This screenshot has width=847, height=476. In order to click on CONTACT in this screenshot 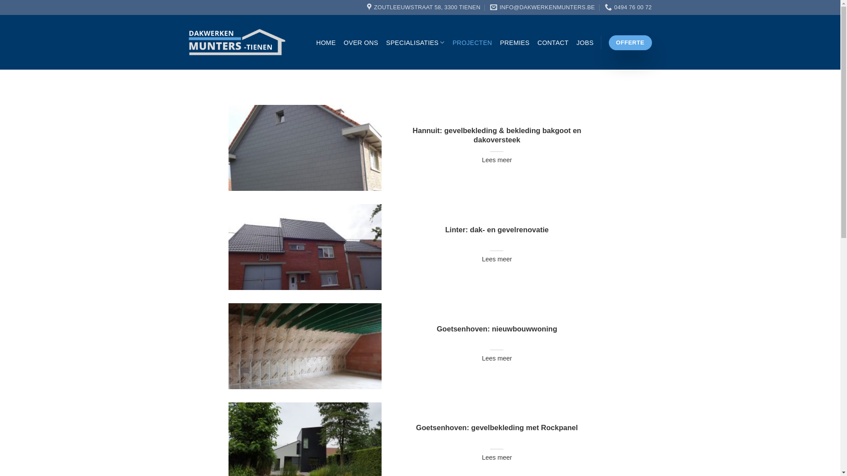, I will do `click(553, 43)`.